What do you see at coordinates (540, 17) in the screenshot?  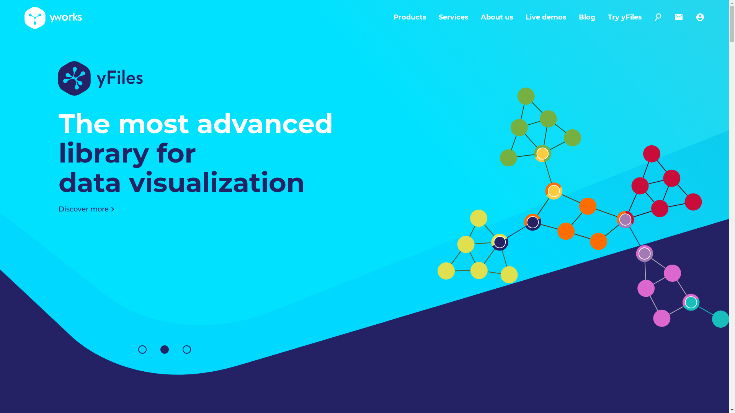 I see `Live demos` at bounding box center [540, 17].